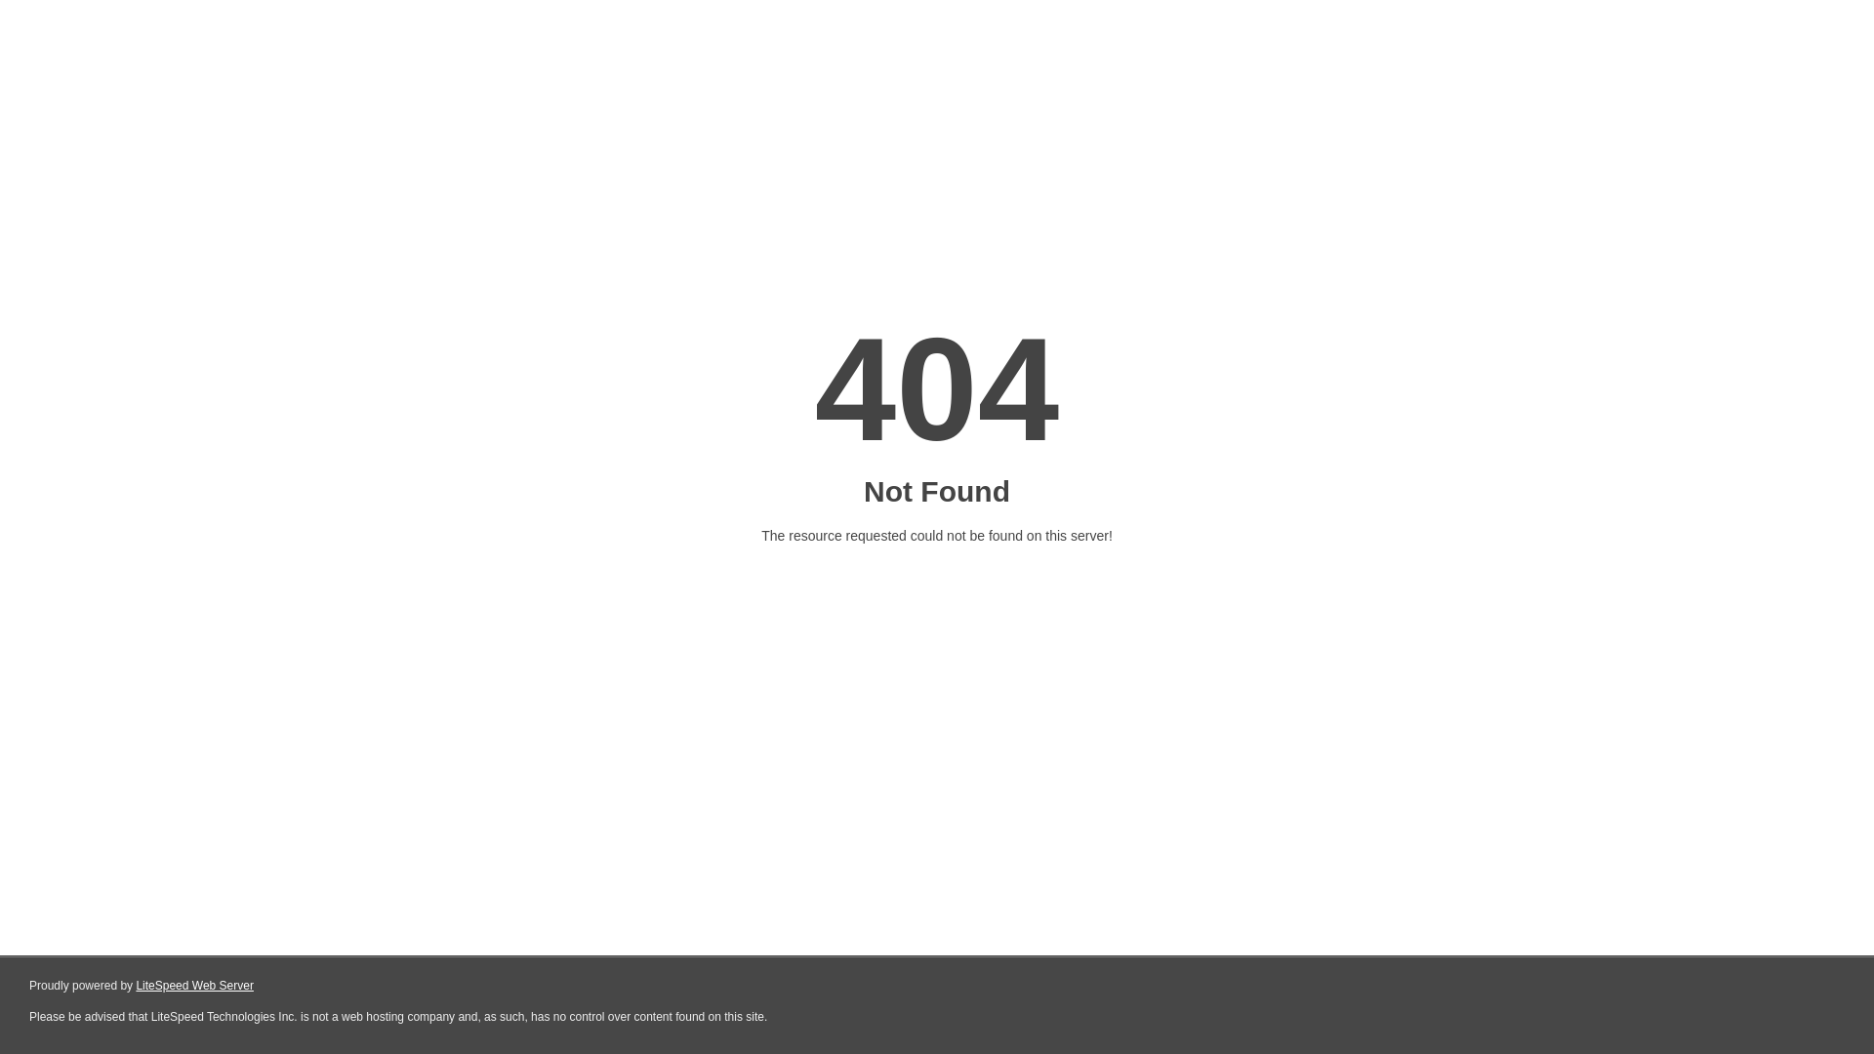 The image size is (1874, 1054). What do you see at coordinates (195, 986) in the screenshot?
I see `LiteSpeed Web Server` at bounding box center [195, 986].